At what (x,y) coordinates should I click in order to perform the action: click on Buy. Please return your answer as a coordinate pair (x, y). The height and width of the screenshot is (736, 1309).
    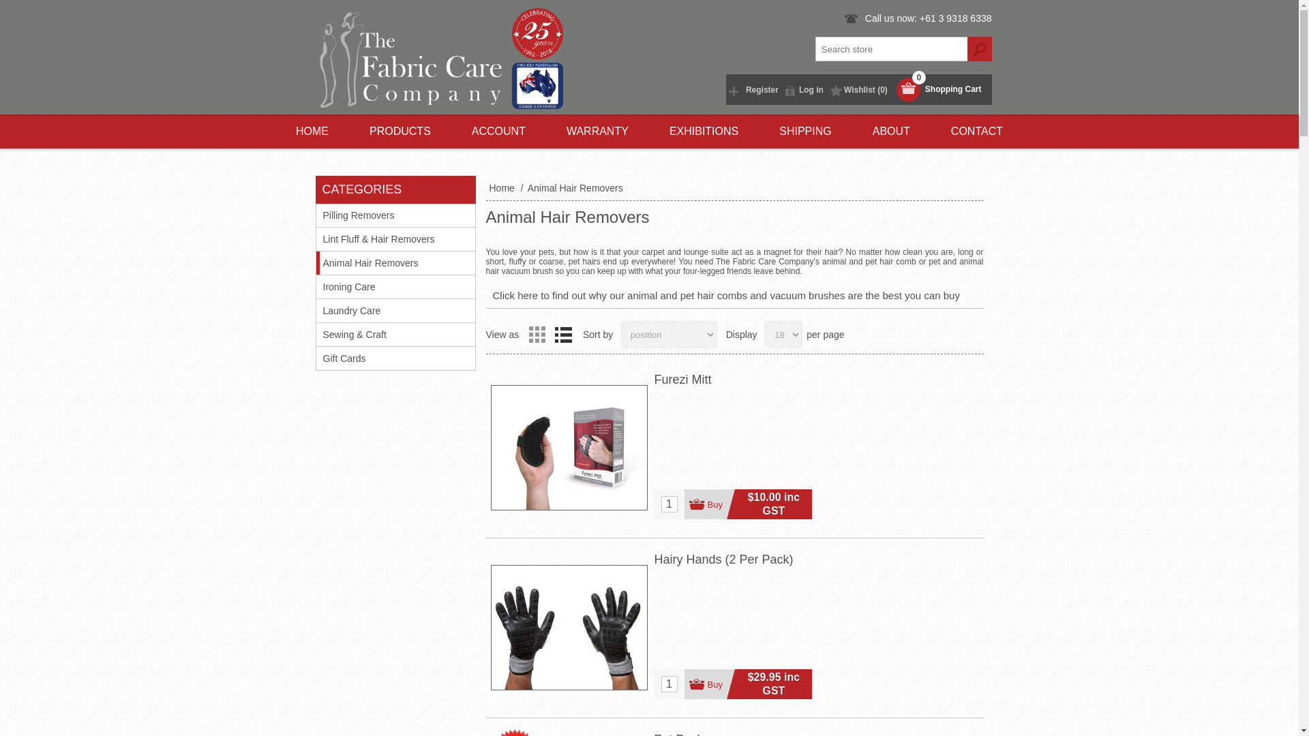
    Looking at the image, I should click on (709, 504).